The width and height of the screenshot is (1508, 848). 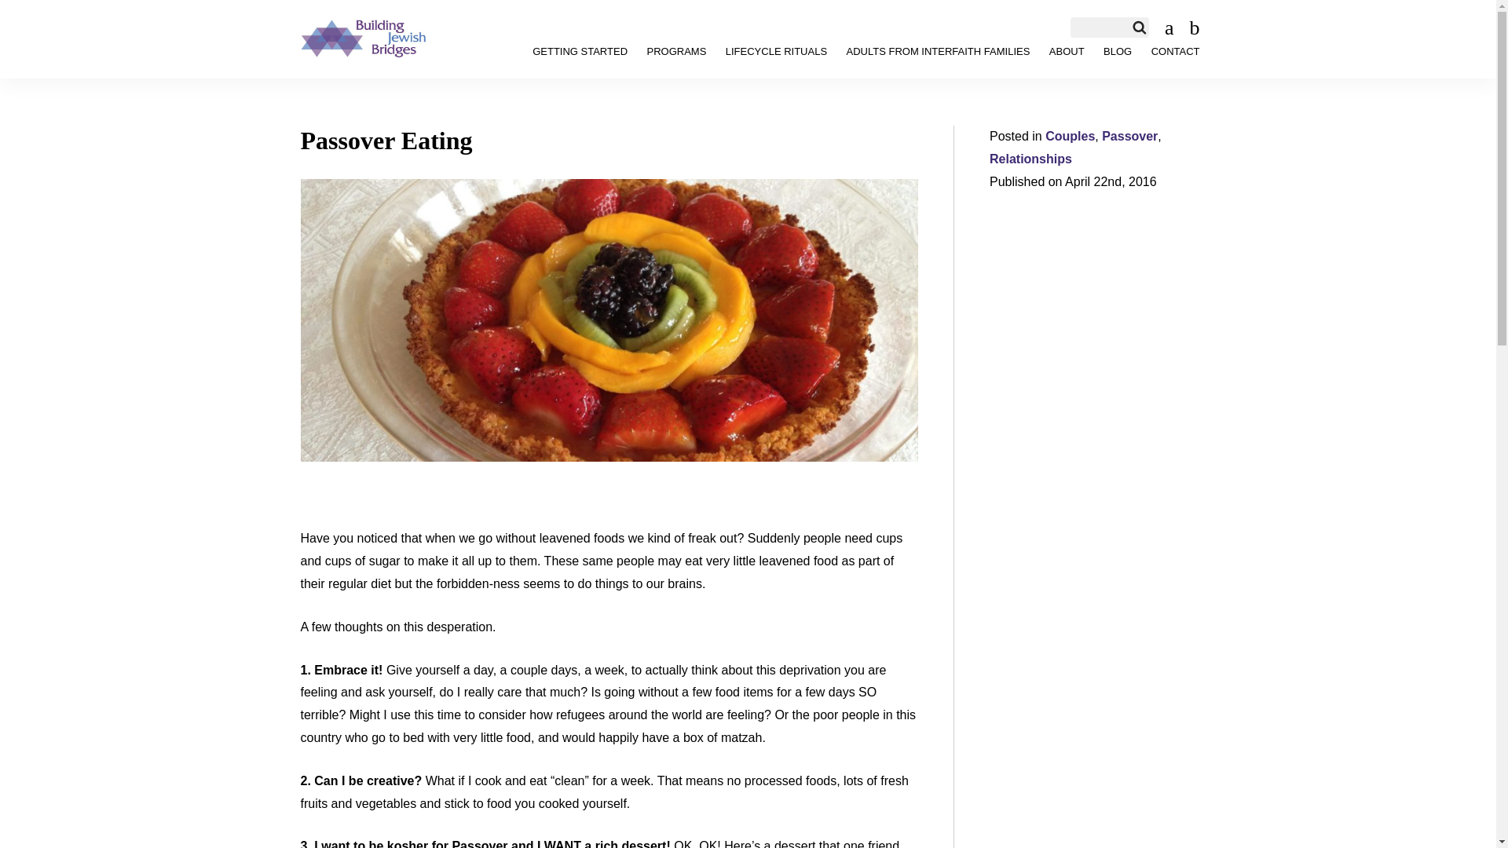 What do you see at coordinates (1118, 52) in the screenshot?
I see `BLOG` at bounding box center [1118, 52].